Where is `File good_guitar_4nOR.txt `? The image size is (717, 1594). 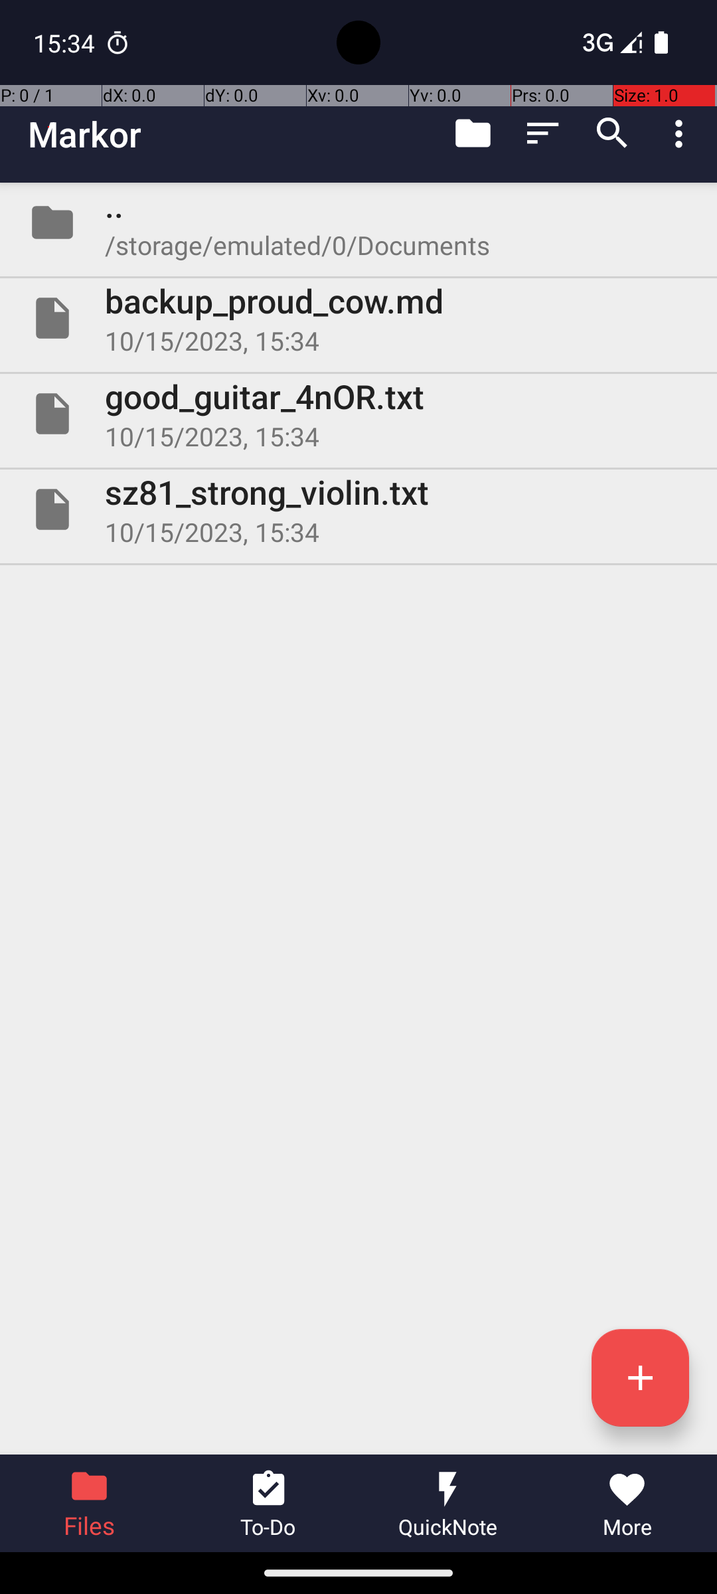
File good_guitar_4nOR.txt  is located at coordinates (358, 414).